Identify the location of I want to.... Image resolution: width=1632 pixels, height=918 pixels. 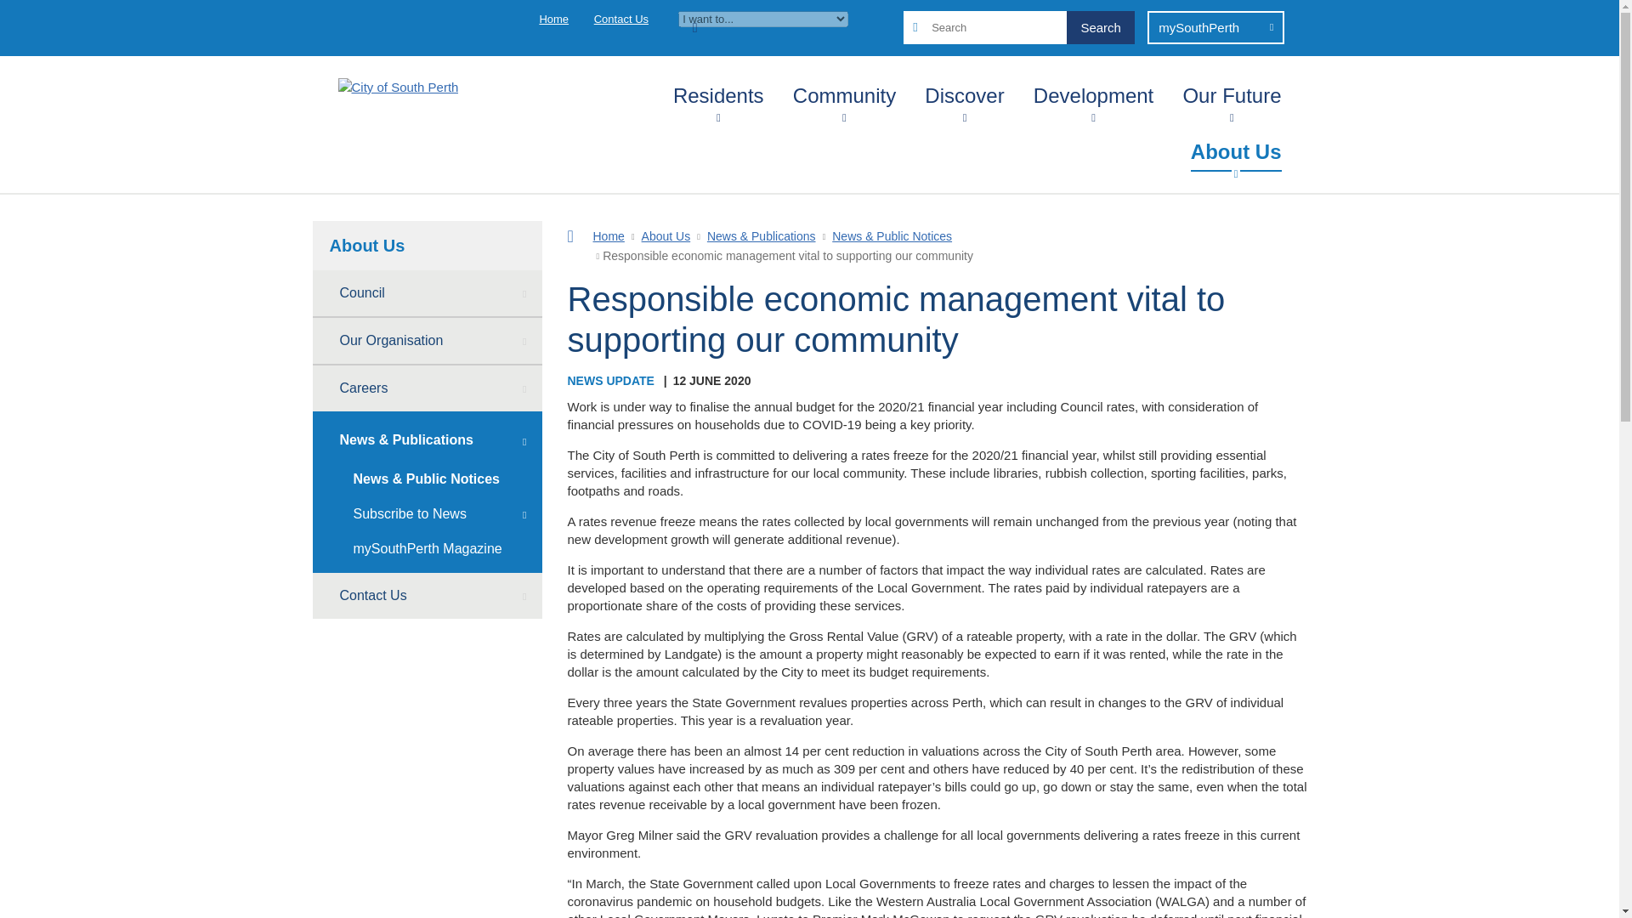
(763, 19).